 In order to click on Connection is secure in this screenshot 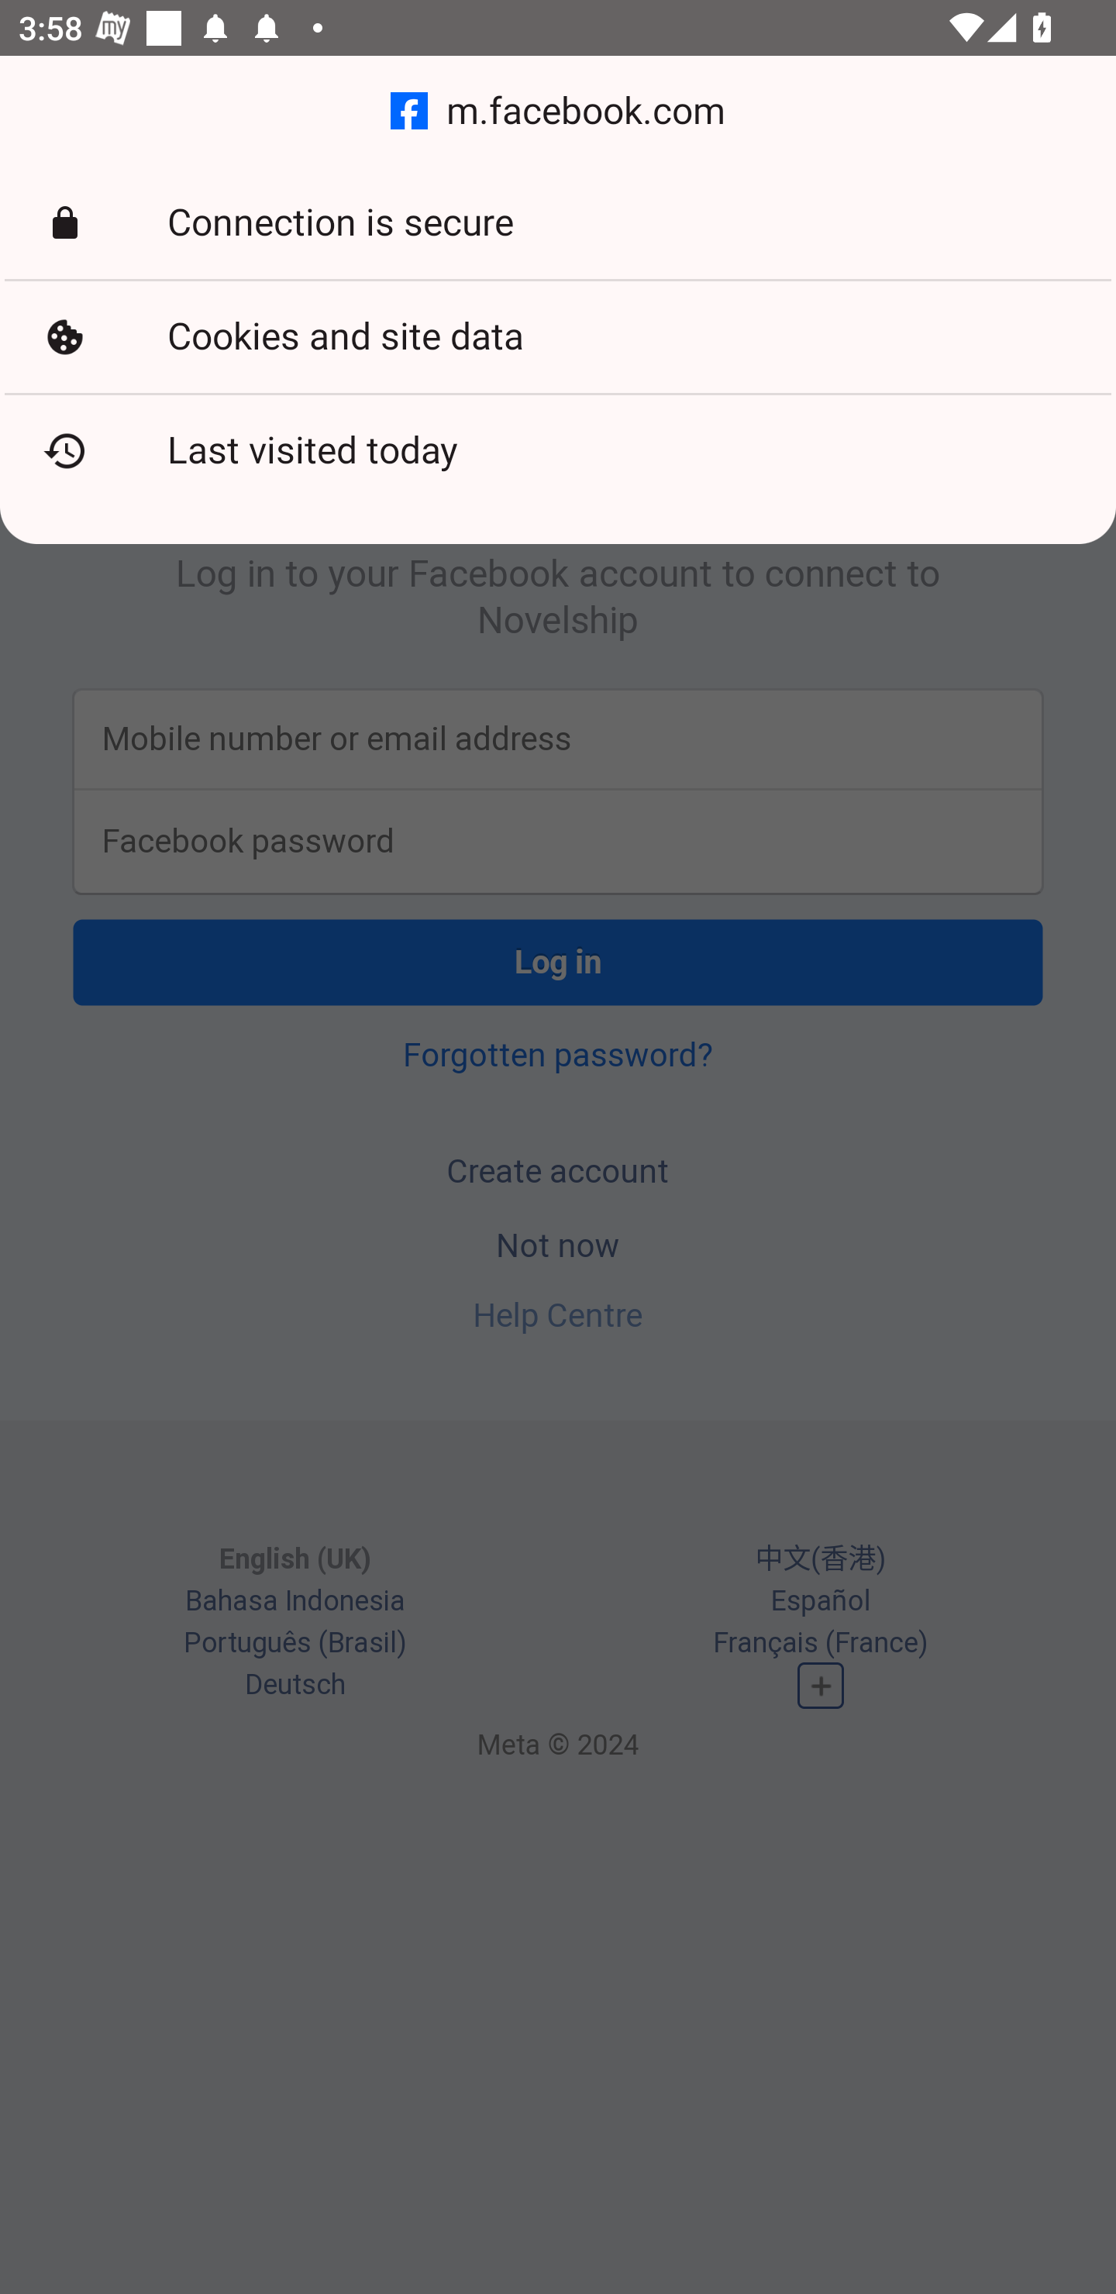, I will do `click(558, 223)`.